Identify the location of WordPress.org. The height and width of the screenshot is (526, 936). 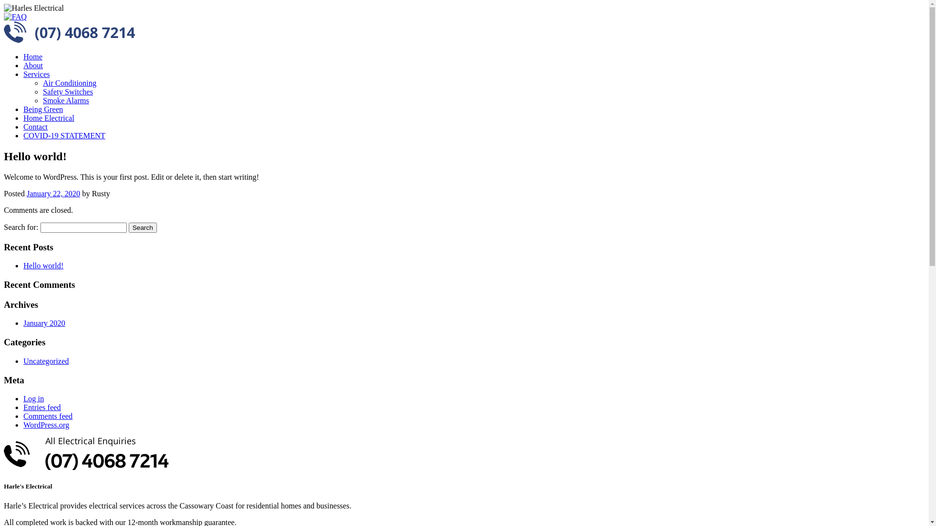
(46, 425).